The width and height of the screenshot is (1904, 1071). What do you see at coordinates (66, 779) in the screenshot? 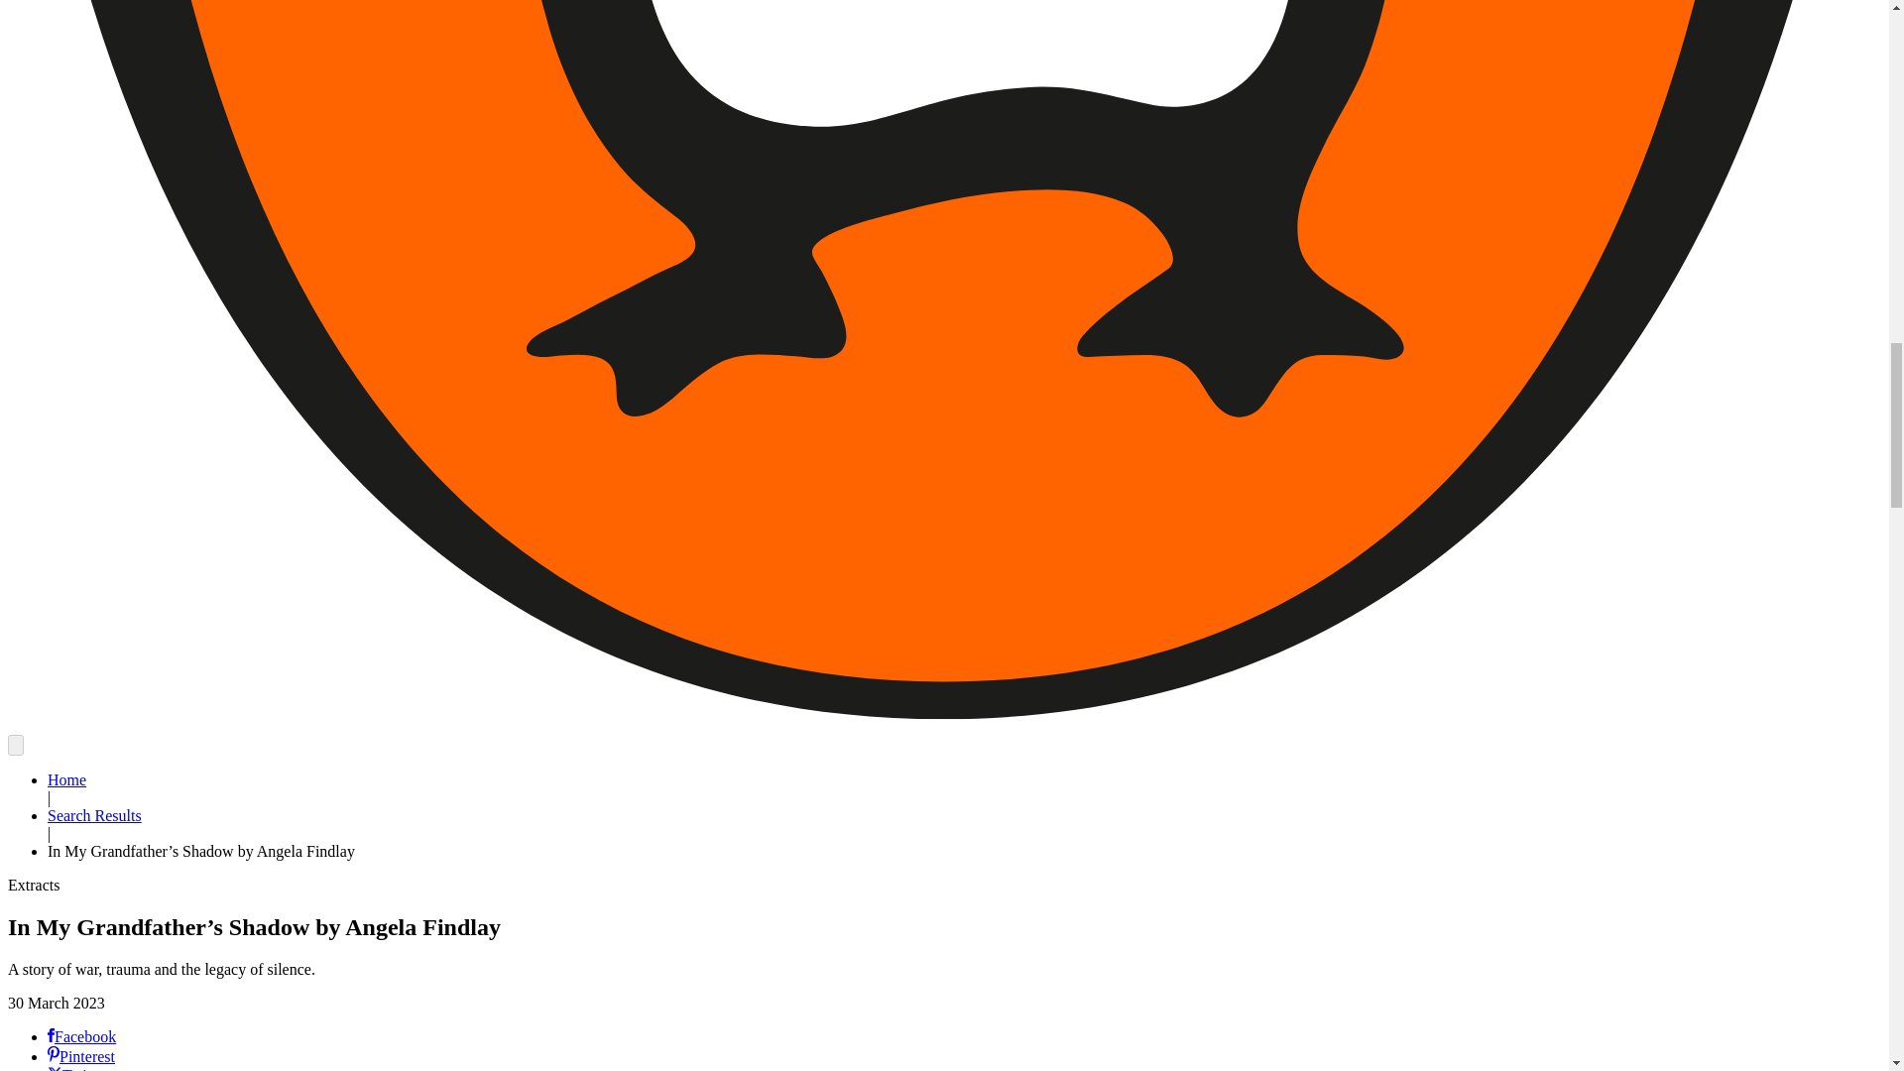
I see `Home` at bounding box center [66, 779].